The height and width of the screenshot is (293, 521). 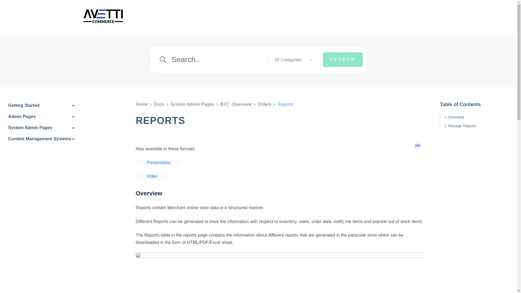 I want to click on Skip to content, so click(x=5, y=3).